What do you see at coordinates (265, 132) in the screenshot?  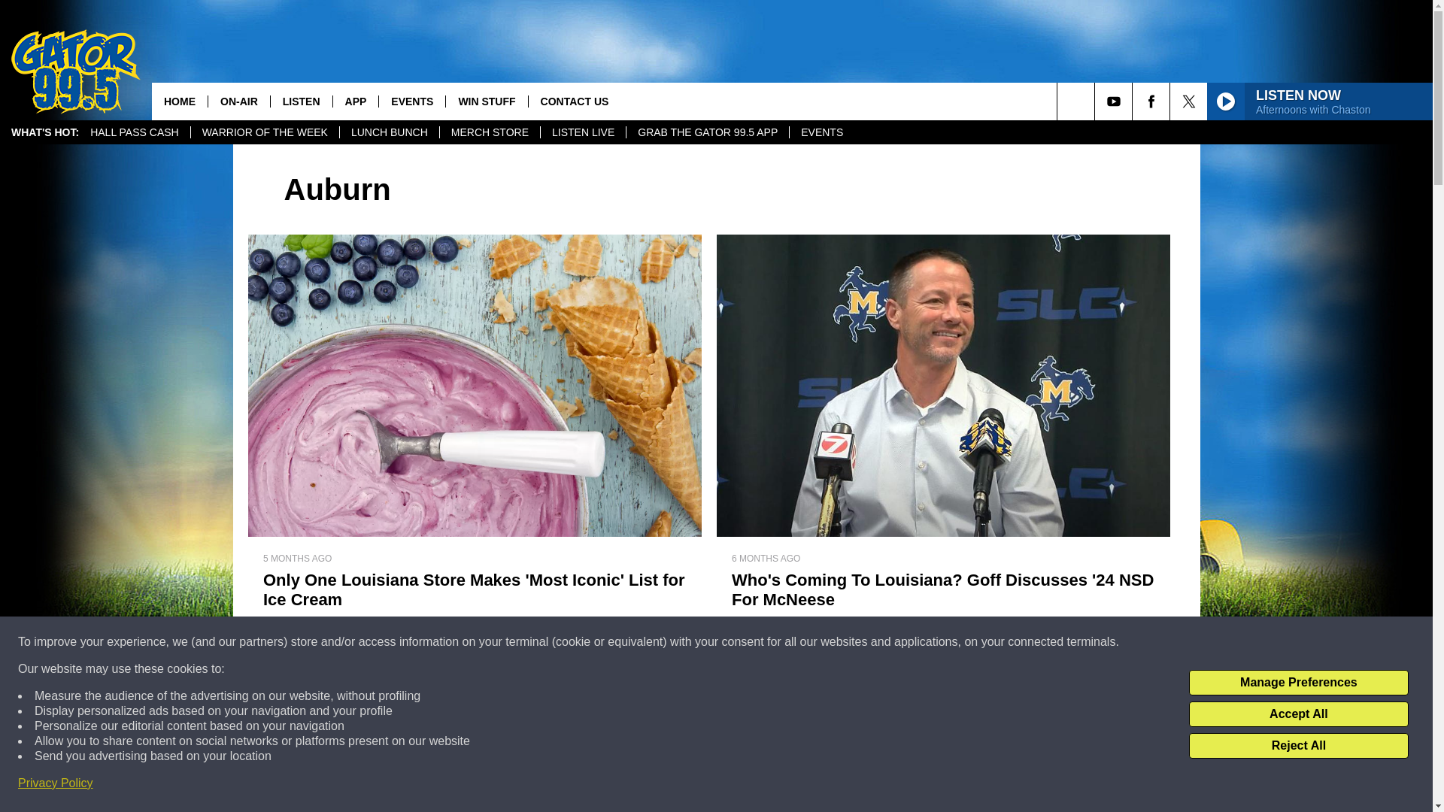 I see `WARRIOR OF THE WEEK` at bounding box center [265, 132].